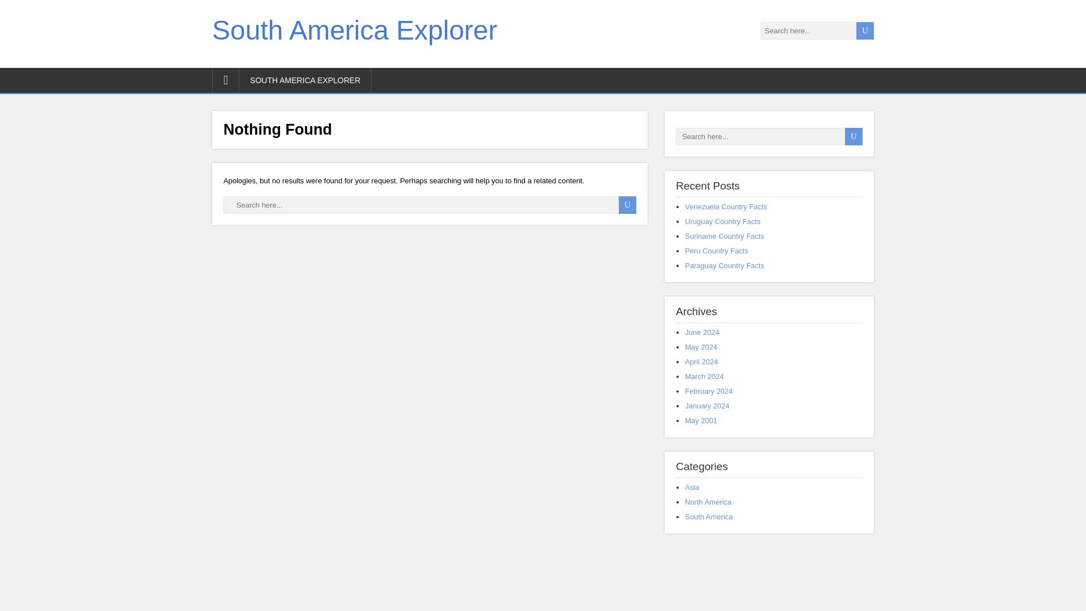  I want to click on Peru Country Facts, so click(716, 251).